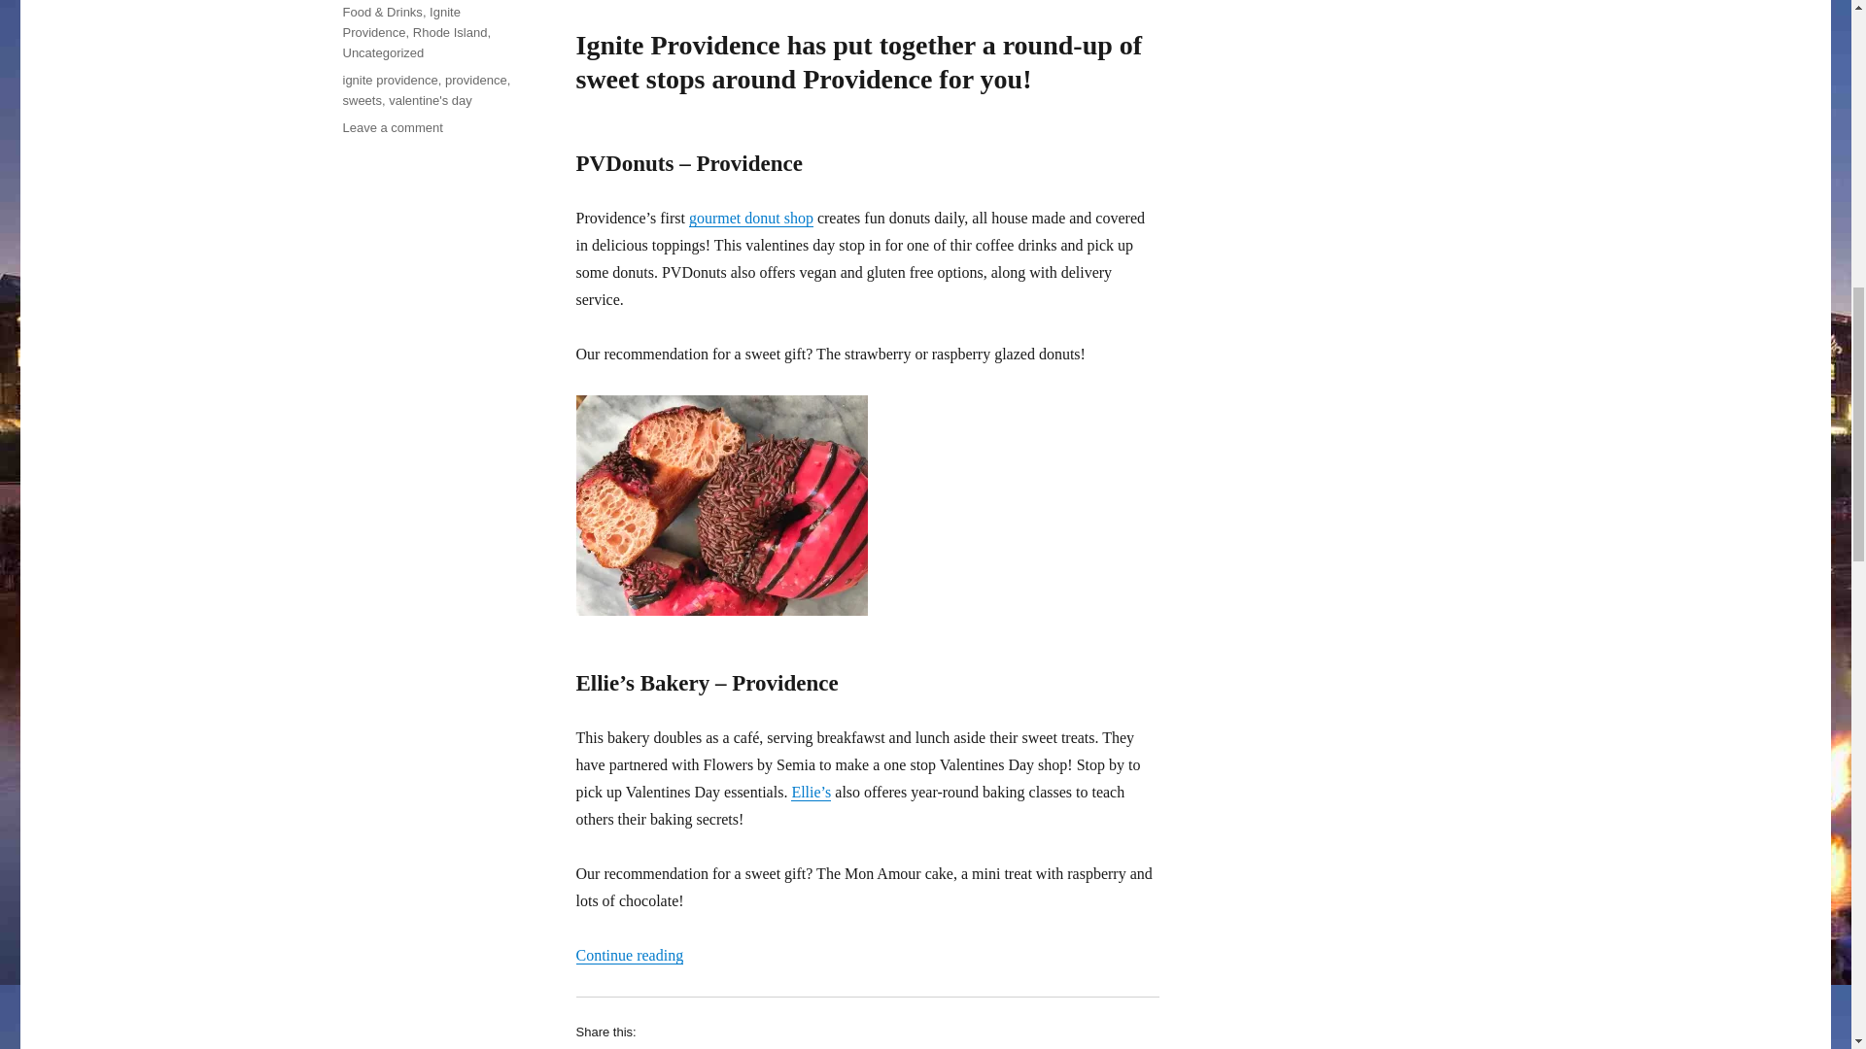  I want to click on gourmet donut shop, so click(750, 218).